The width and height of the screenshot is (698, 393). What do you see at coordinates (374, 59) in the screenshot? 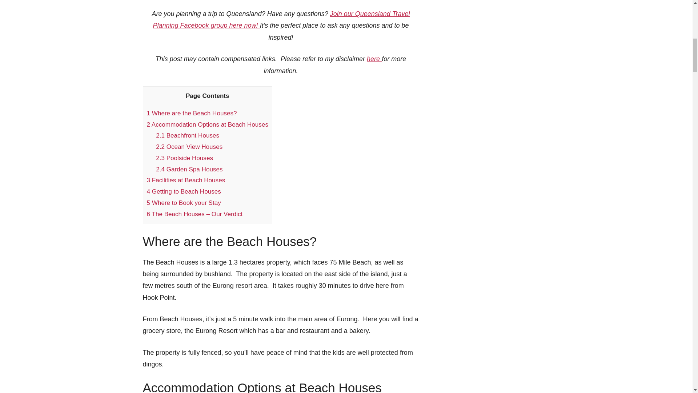
I see `here ` at bounding box center [374, 59].